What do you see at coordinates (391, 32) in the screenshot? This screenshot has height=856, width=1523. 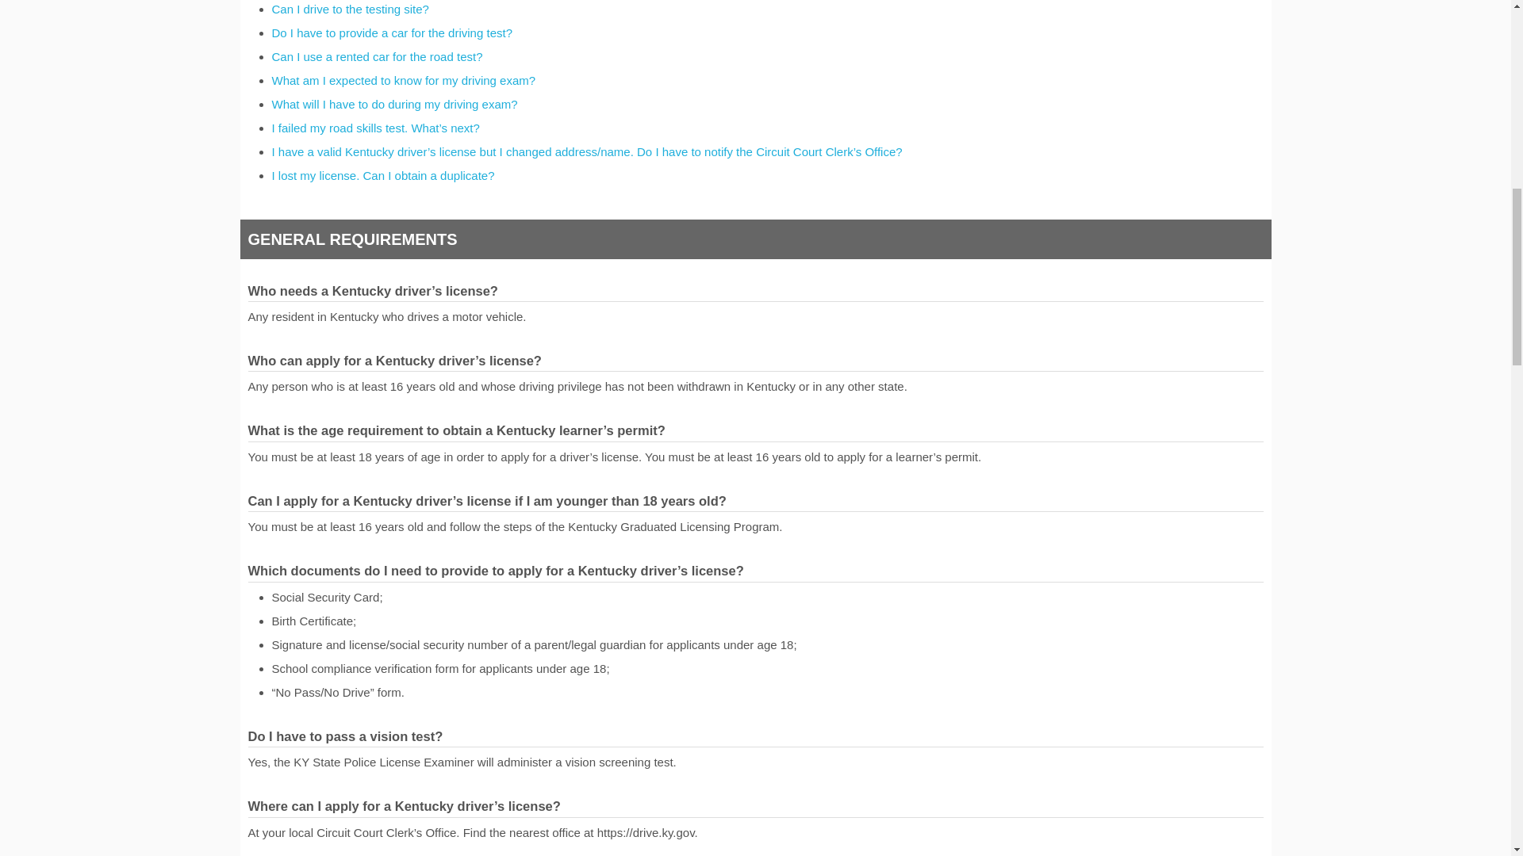 I see `Do I have to provide a car for the driving test?` at bounding box center [391, 32].